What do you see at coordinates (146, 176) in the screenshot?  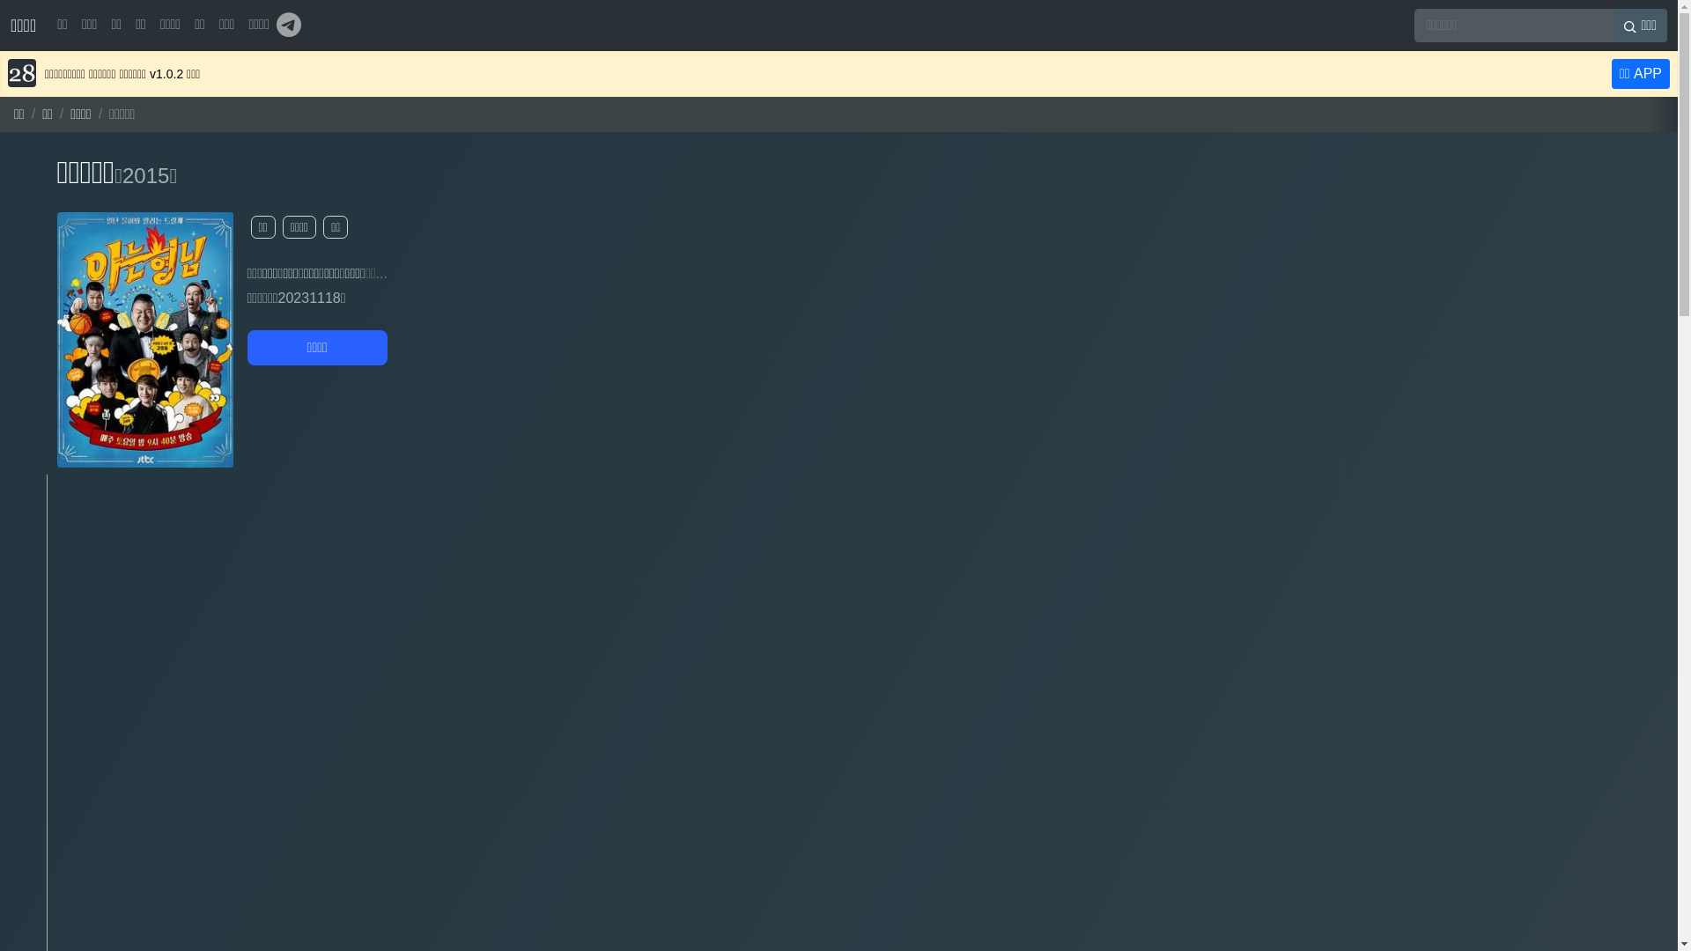 I see `2015` at bounding box center [146, 176].